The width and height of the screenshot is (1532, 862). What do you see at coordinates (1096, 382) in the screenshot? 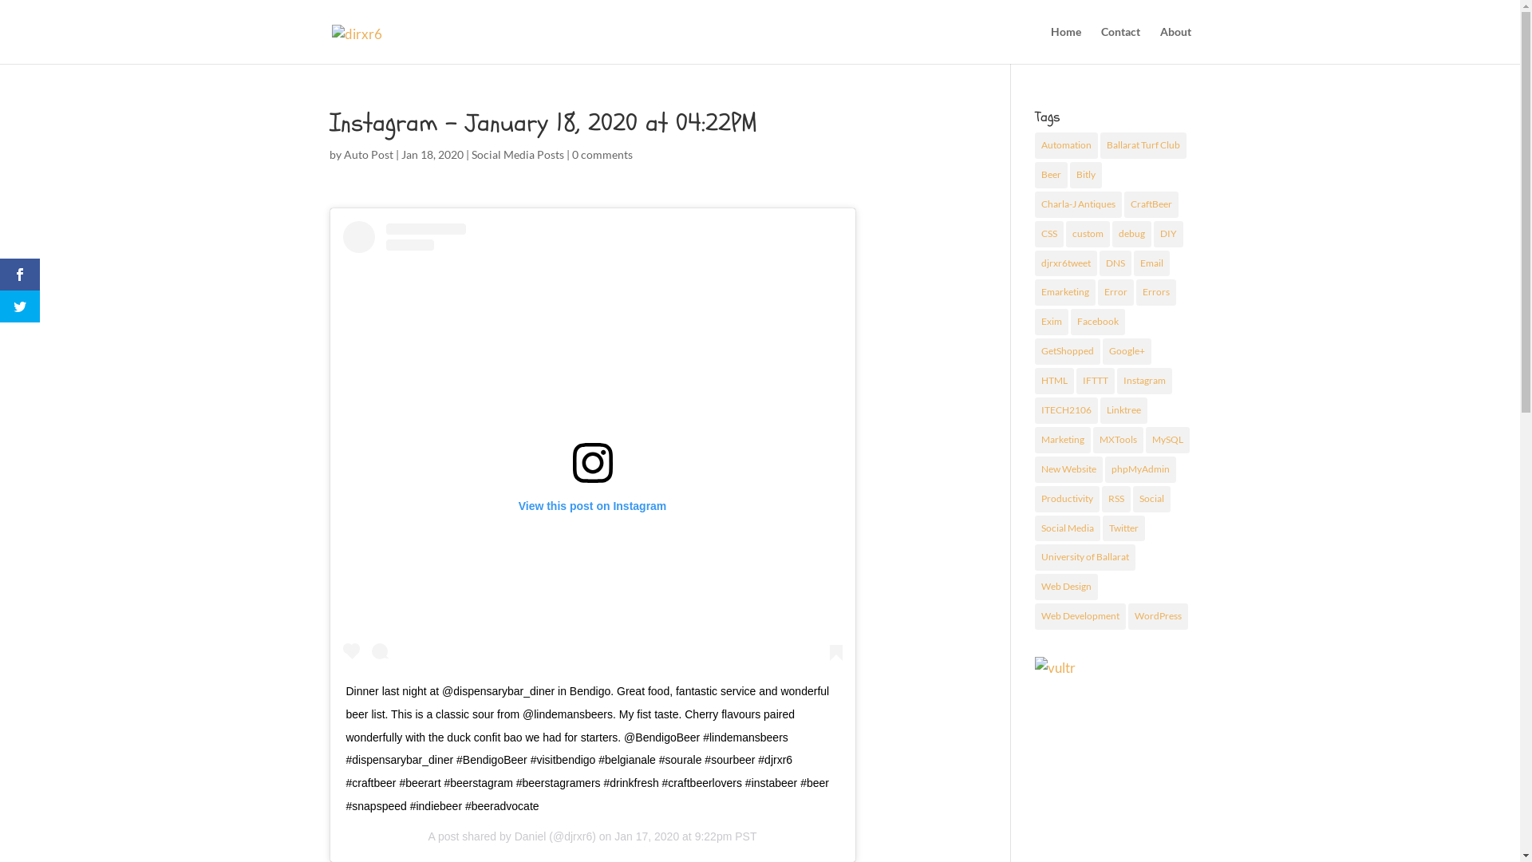
I see `IFTTT` at bounding box center [1096, 382].